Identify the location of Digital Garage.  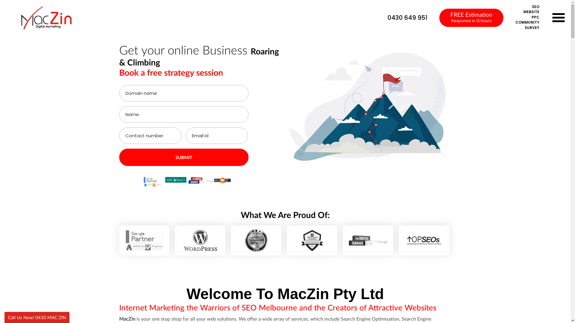
(368, 240).